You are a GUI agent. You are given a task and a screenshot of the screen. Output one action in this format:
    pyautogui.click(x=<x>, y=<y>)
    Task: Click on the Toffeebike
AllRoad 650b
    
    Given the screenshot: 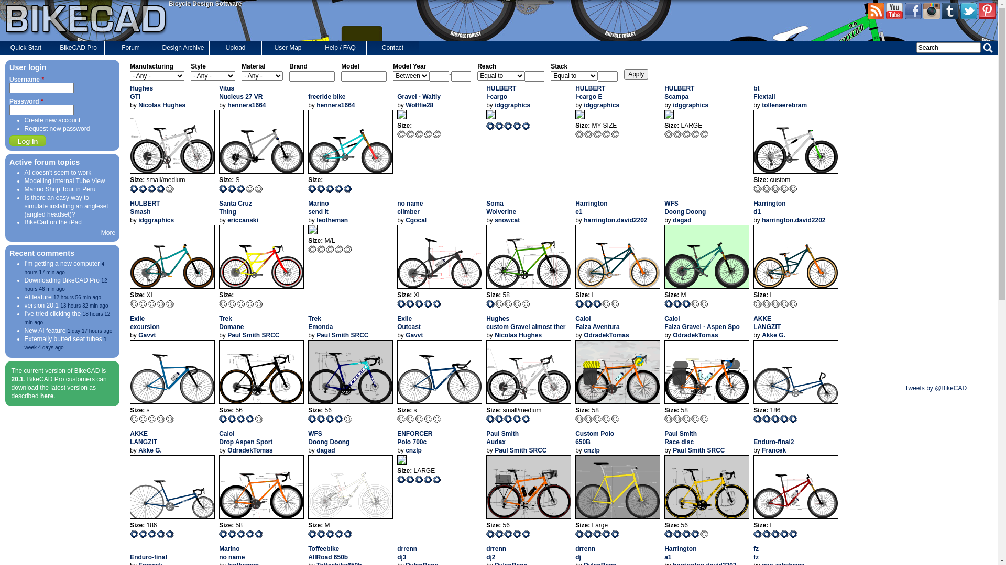 What is the action you would take?
    pyautogui.click(x=328, y=553)
    